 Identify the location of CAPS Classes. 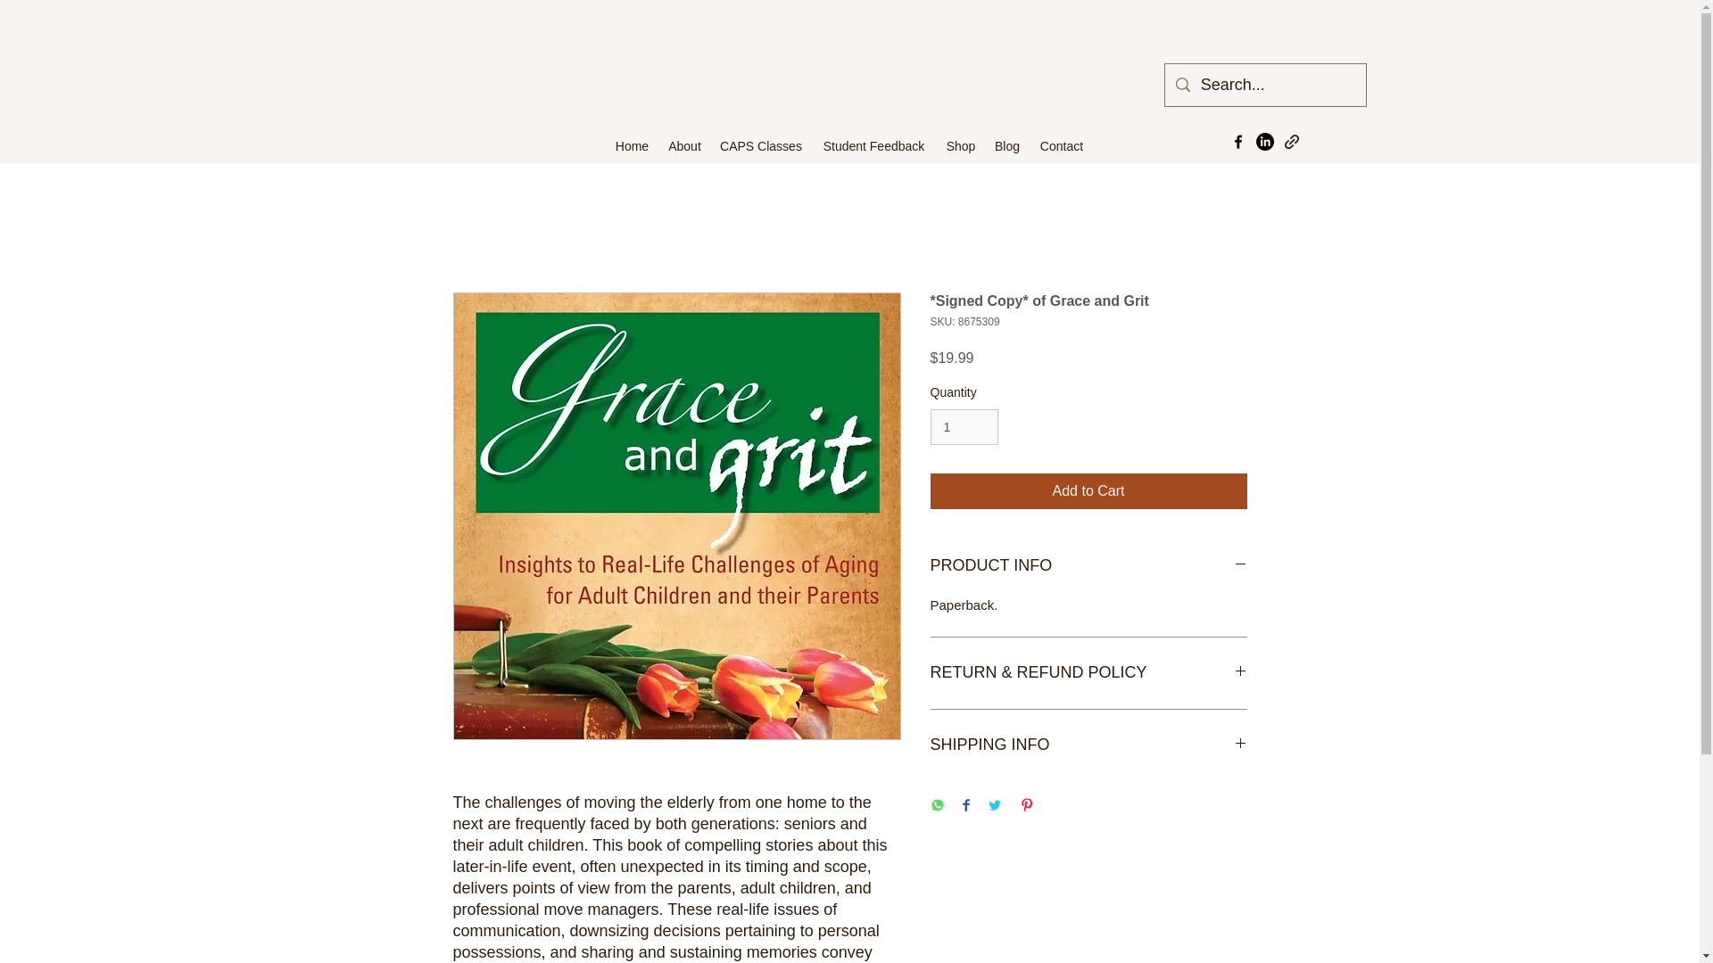
(760, 146).